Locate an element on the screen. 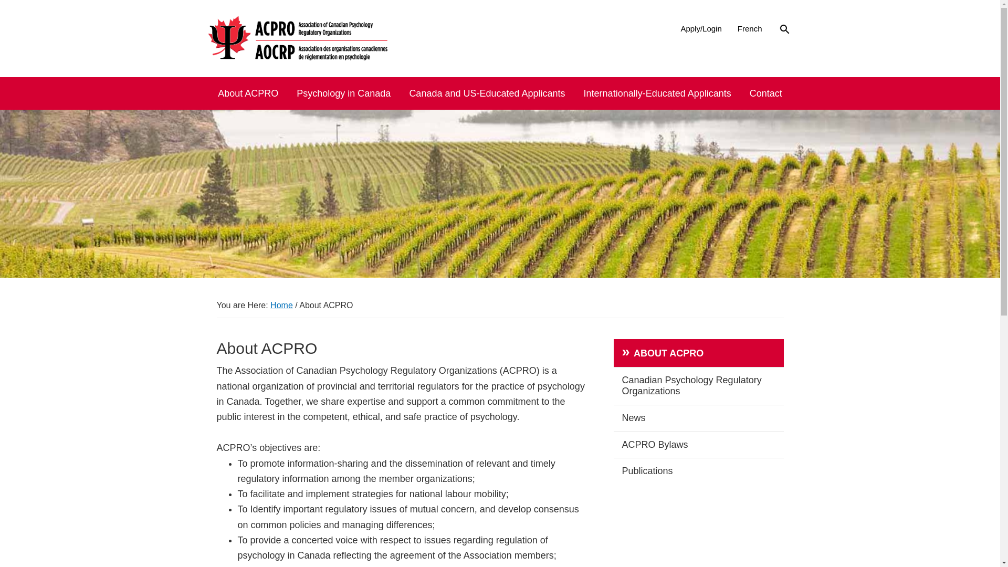 The height and width of the screenshot is (567, 1008). Internationally-Educated Applicants is located at coordinates (657, 93).